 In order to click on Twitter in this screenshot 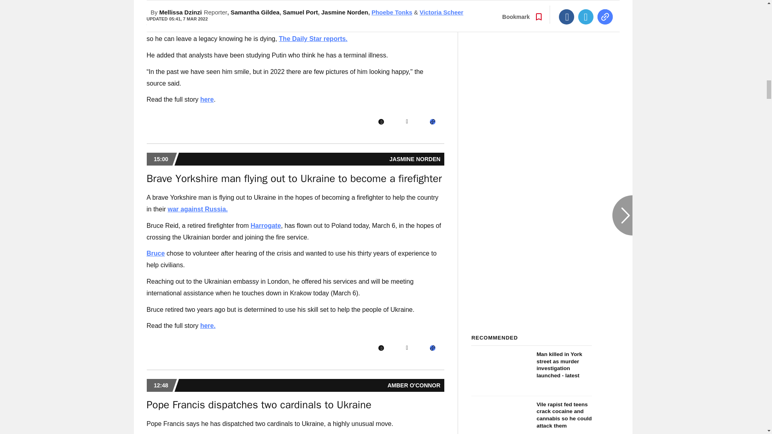, I will do `click(407, 348)`.